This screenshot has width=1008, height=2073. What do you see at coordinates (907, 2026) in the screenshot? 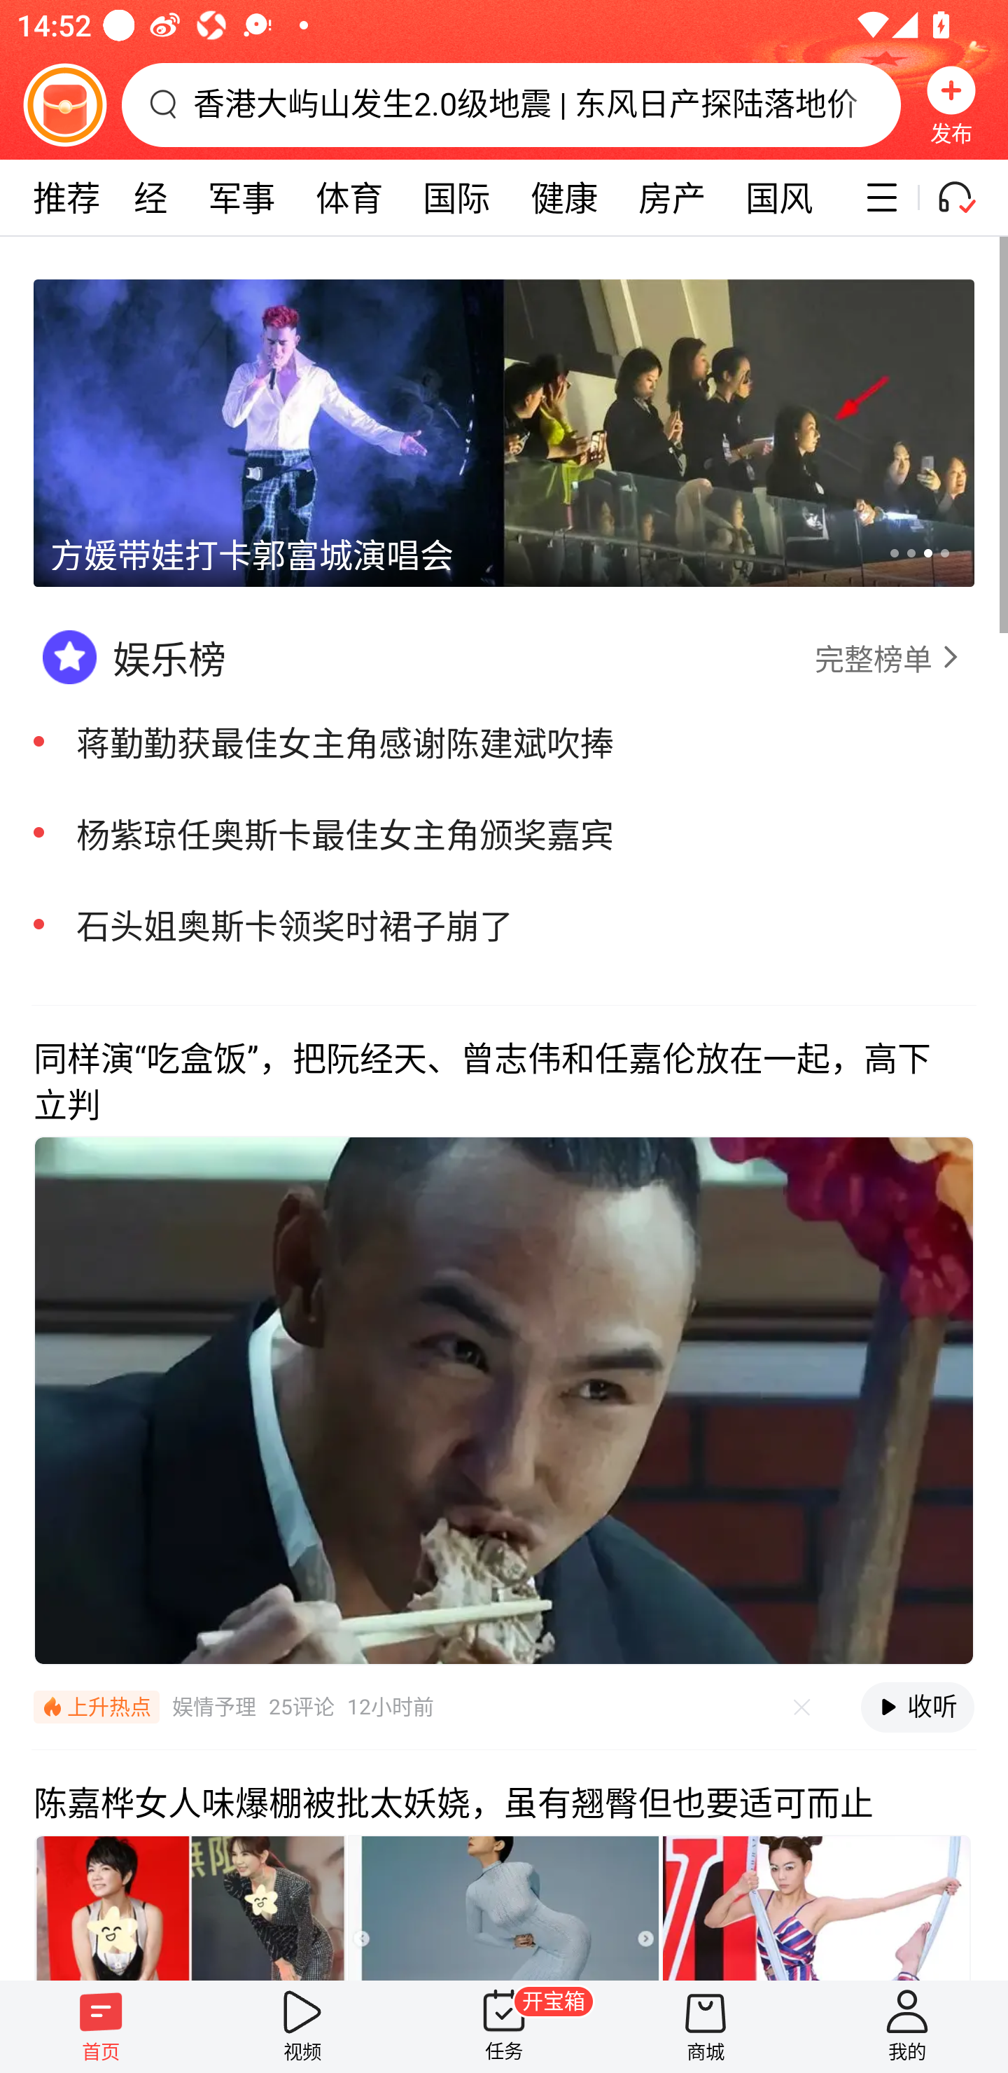
I see `我的` at bounding box center [907, 2026].